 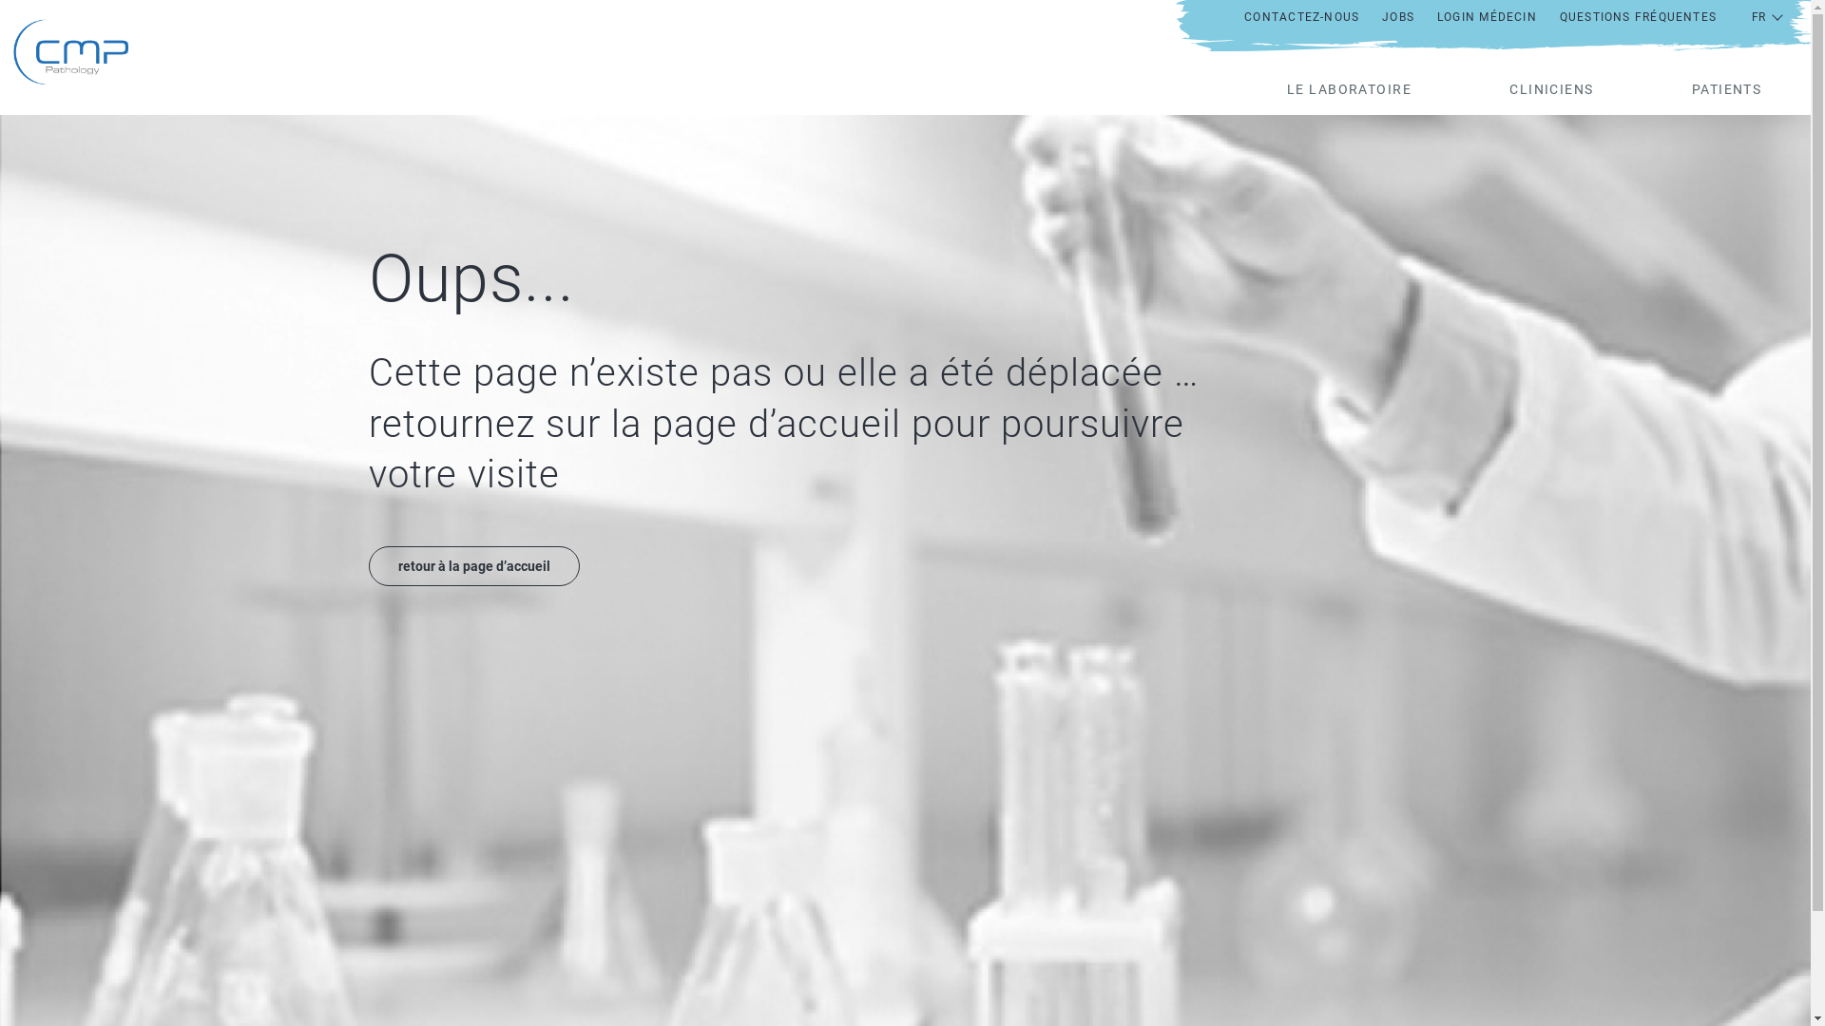 I want to click on PATIENTS, so click(x=1726, y=89).